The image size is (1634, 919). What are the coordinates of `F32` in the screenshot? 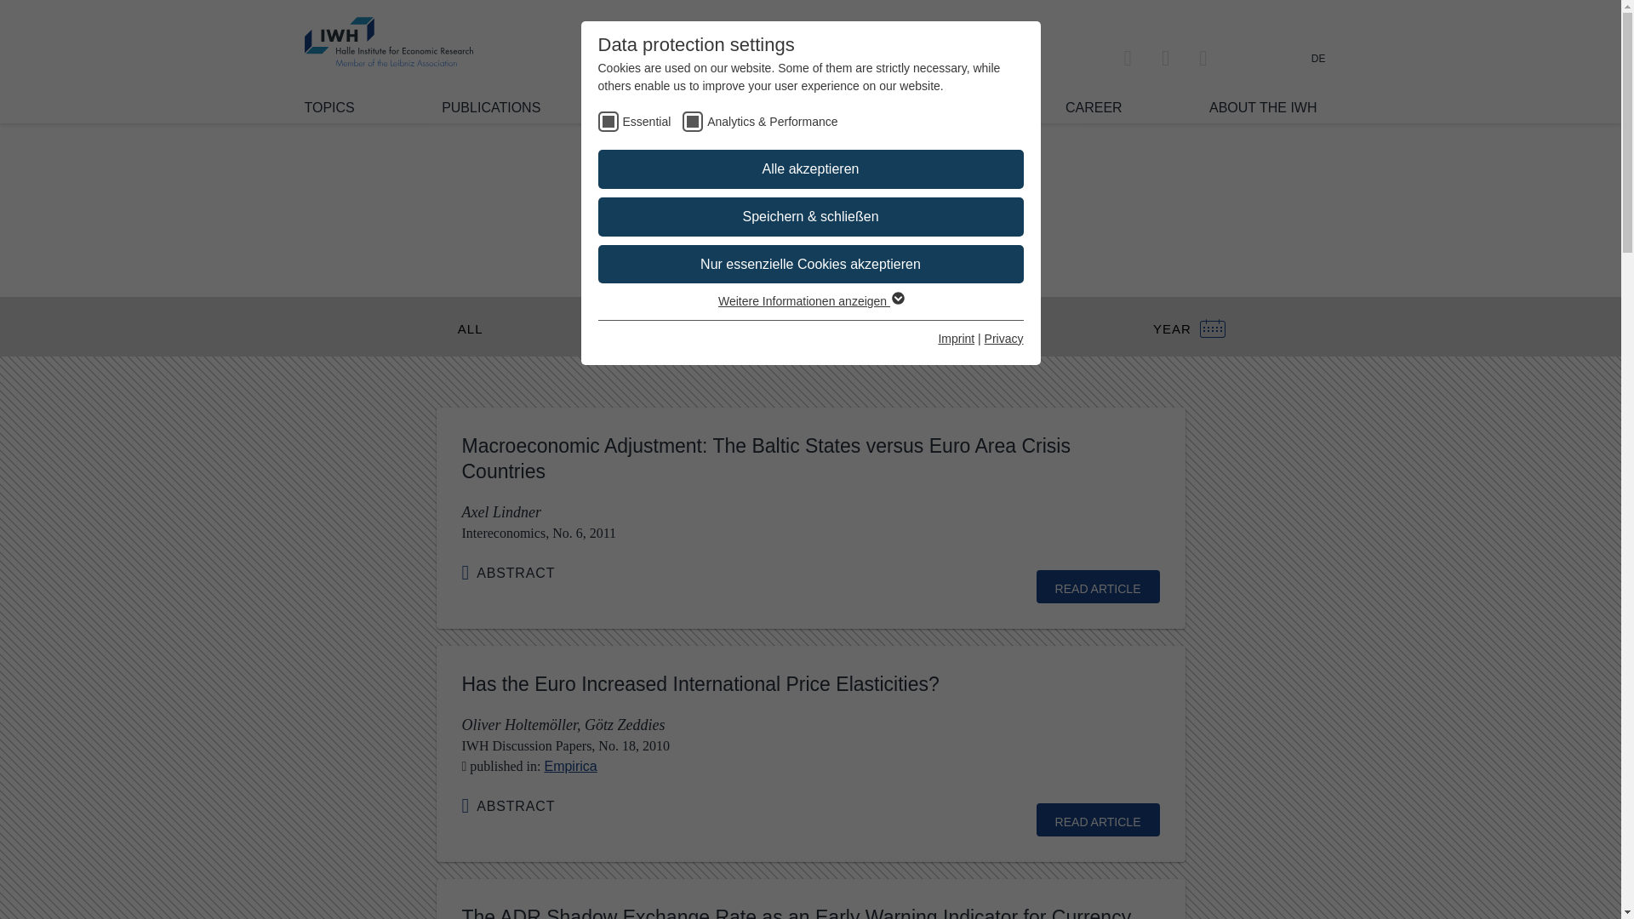 It's located at (793, 229).